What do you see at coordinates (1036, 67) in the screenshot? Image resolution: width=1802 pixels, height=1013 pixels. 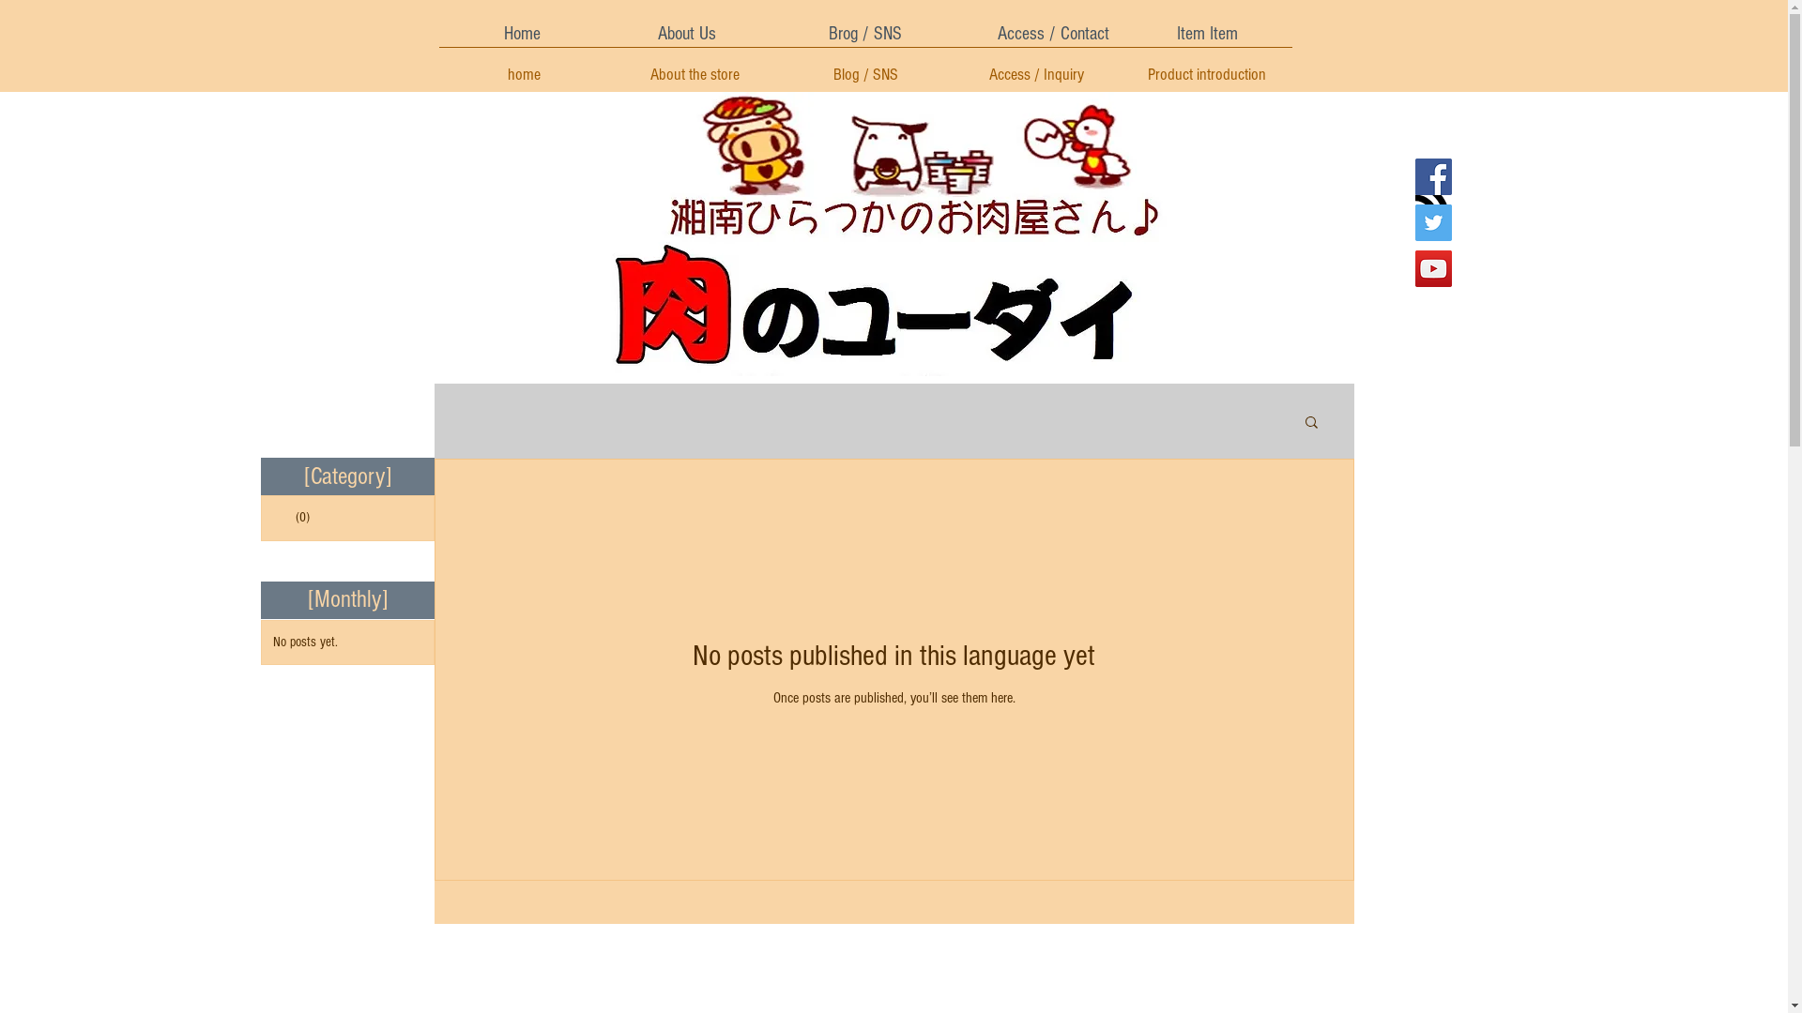 I see `Access / Inquiry` at bounding box center [1036, 67].